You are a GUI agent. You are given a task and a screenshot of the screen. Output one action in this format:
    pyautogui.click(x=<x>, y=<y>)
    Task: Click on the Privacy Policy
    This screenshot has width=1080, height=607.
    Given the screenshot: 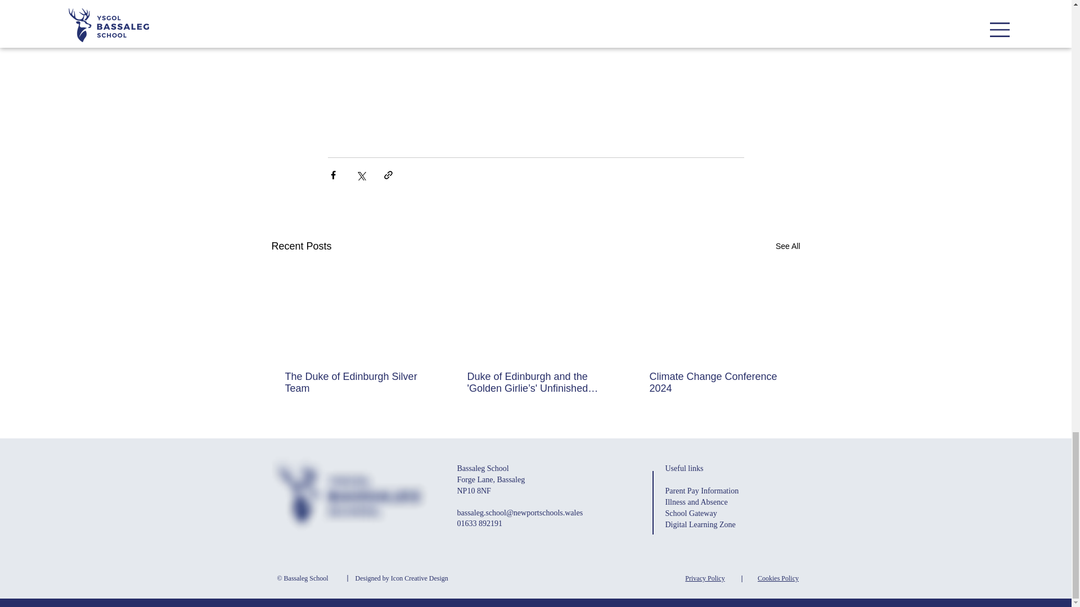 What is the action you would take?
    pyautogui.click(x=705, y=578)
    